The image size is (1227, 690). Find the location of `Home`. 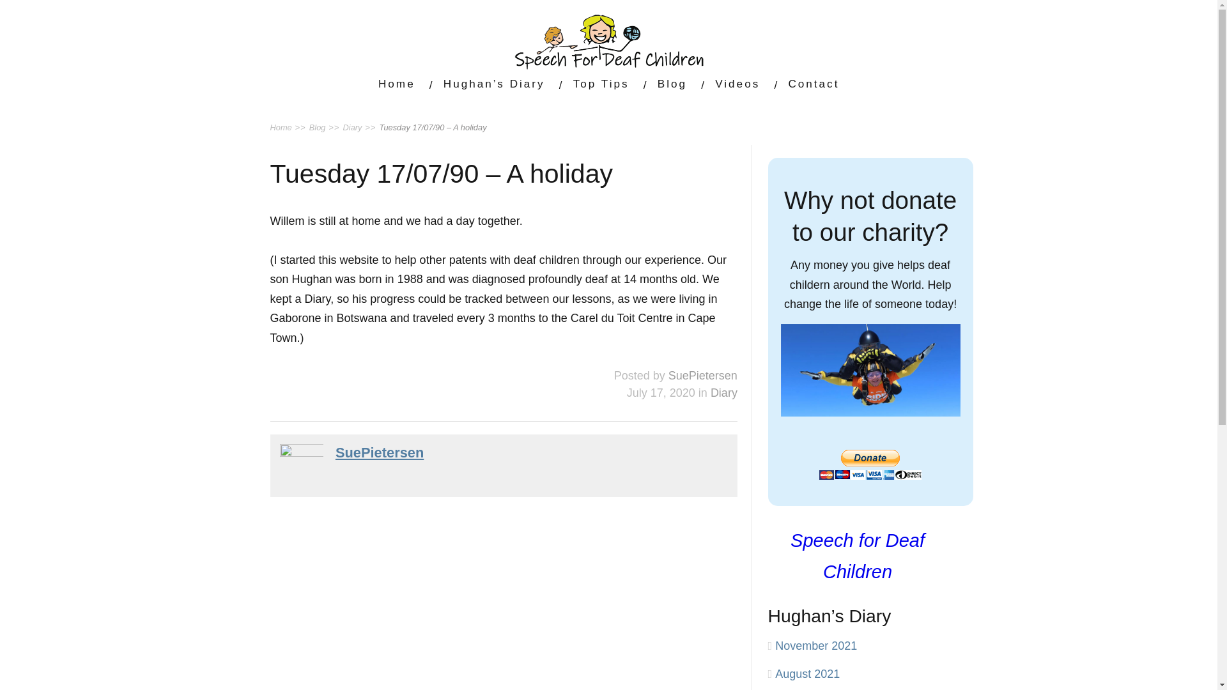

Home is located at coordinates (396, 83).